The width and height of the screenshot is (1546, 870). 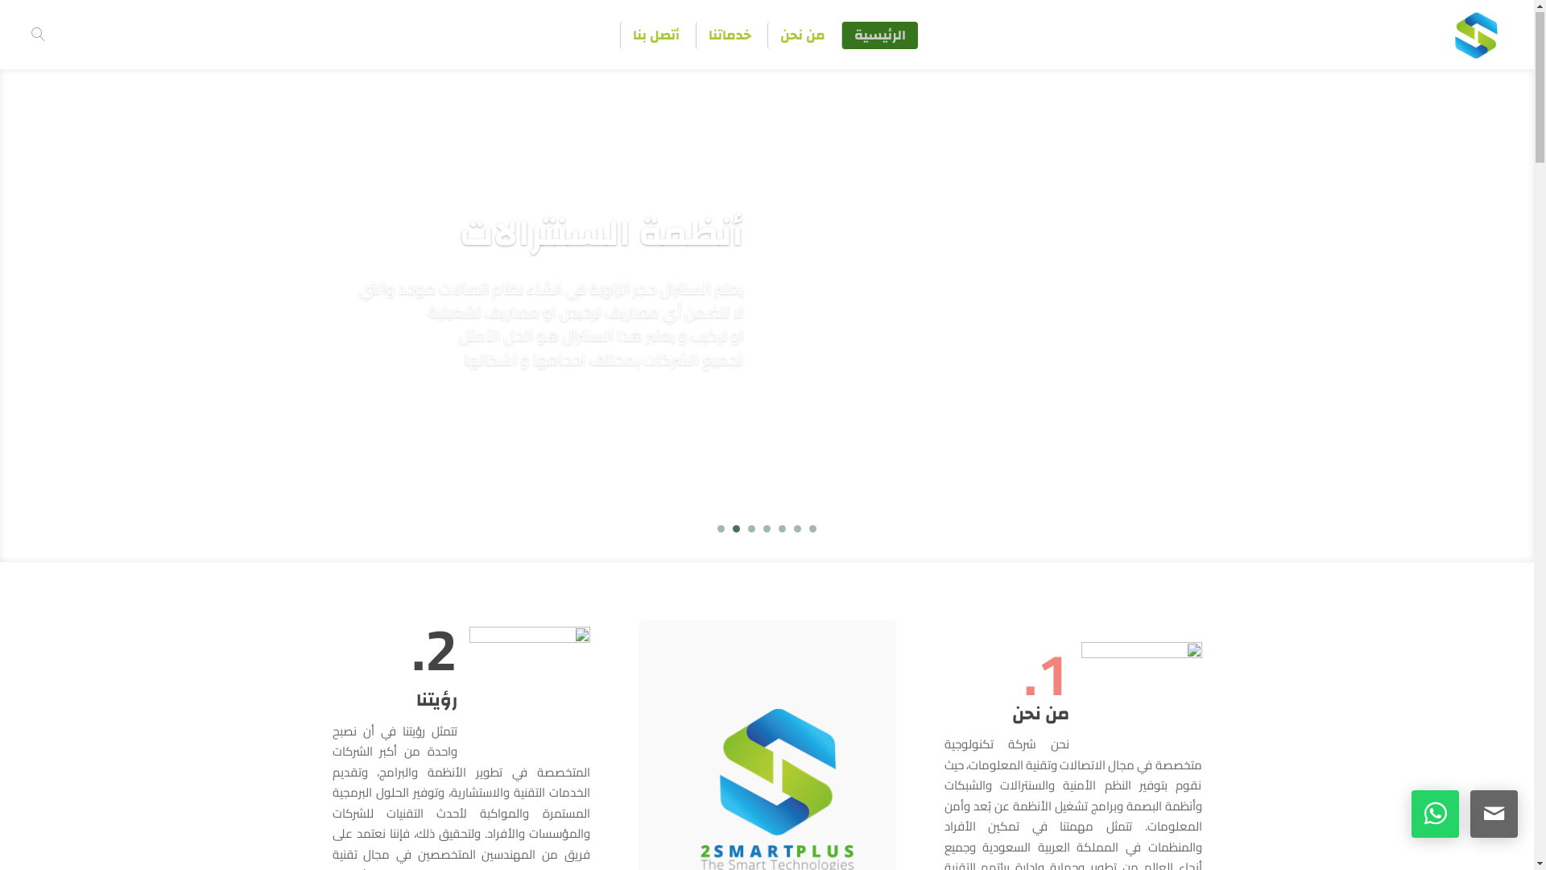 I want to click on 1, so click(x=812, y=530).